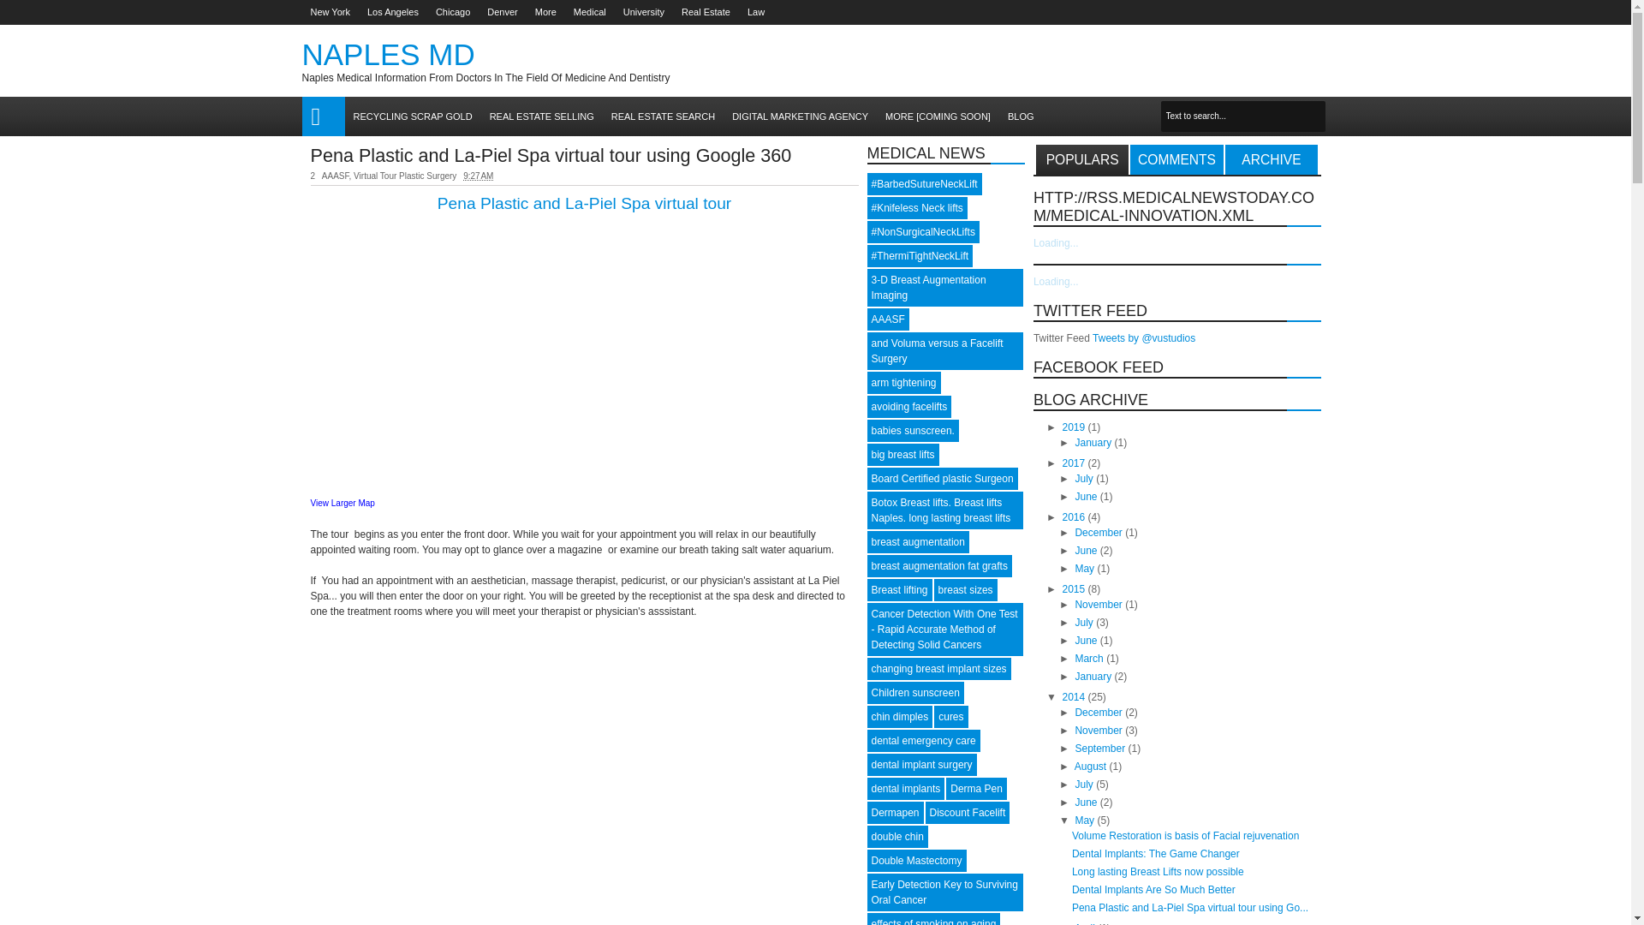  Describe the element at coordinates (1295, 12) in the screenshot. I see `dribbble` at that location.